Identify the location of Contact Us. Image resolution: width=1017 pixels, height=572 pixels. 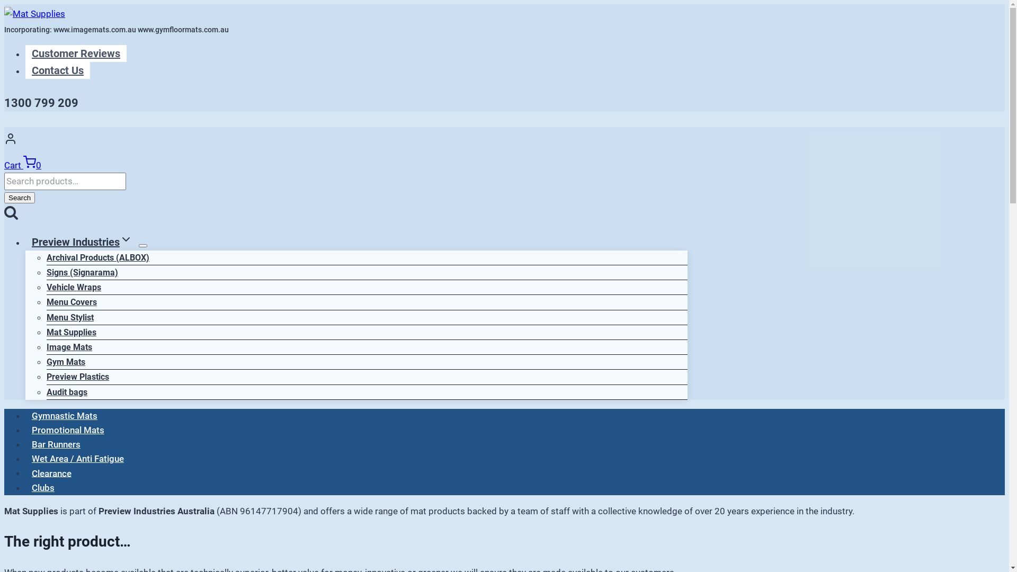
(58, 70).